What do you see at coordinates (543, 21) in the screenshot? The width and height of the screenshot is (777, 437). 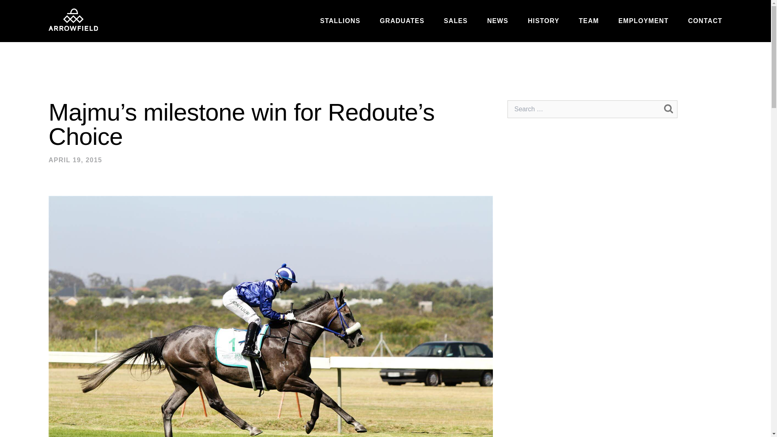 I see `HISTORY` at bounding box center [543, 21].